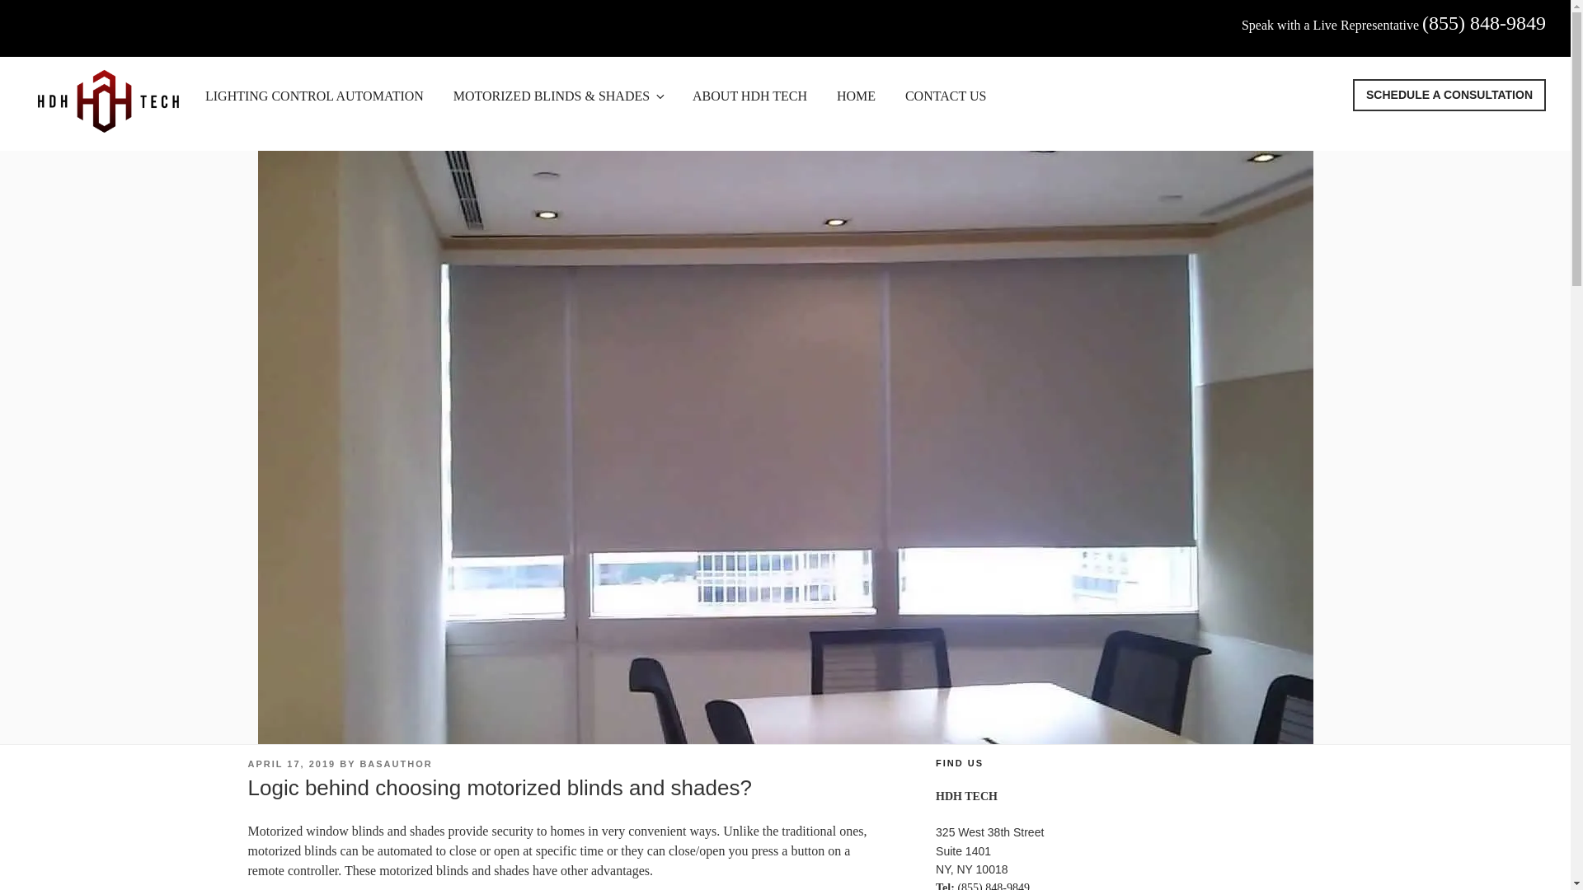  Describe the element at coordinates (749, 96) in the screenshot. I see `ABOUT HDH TECH` at that location.